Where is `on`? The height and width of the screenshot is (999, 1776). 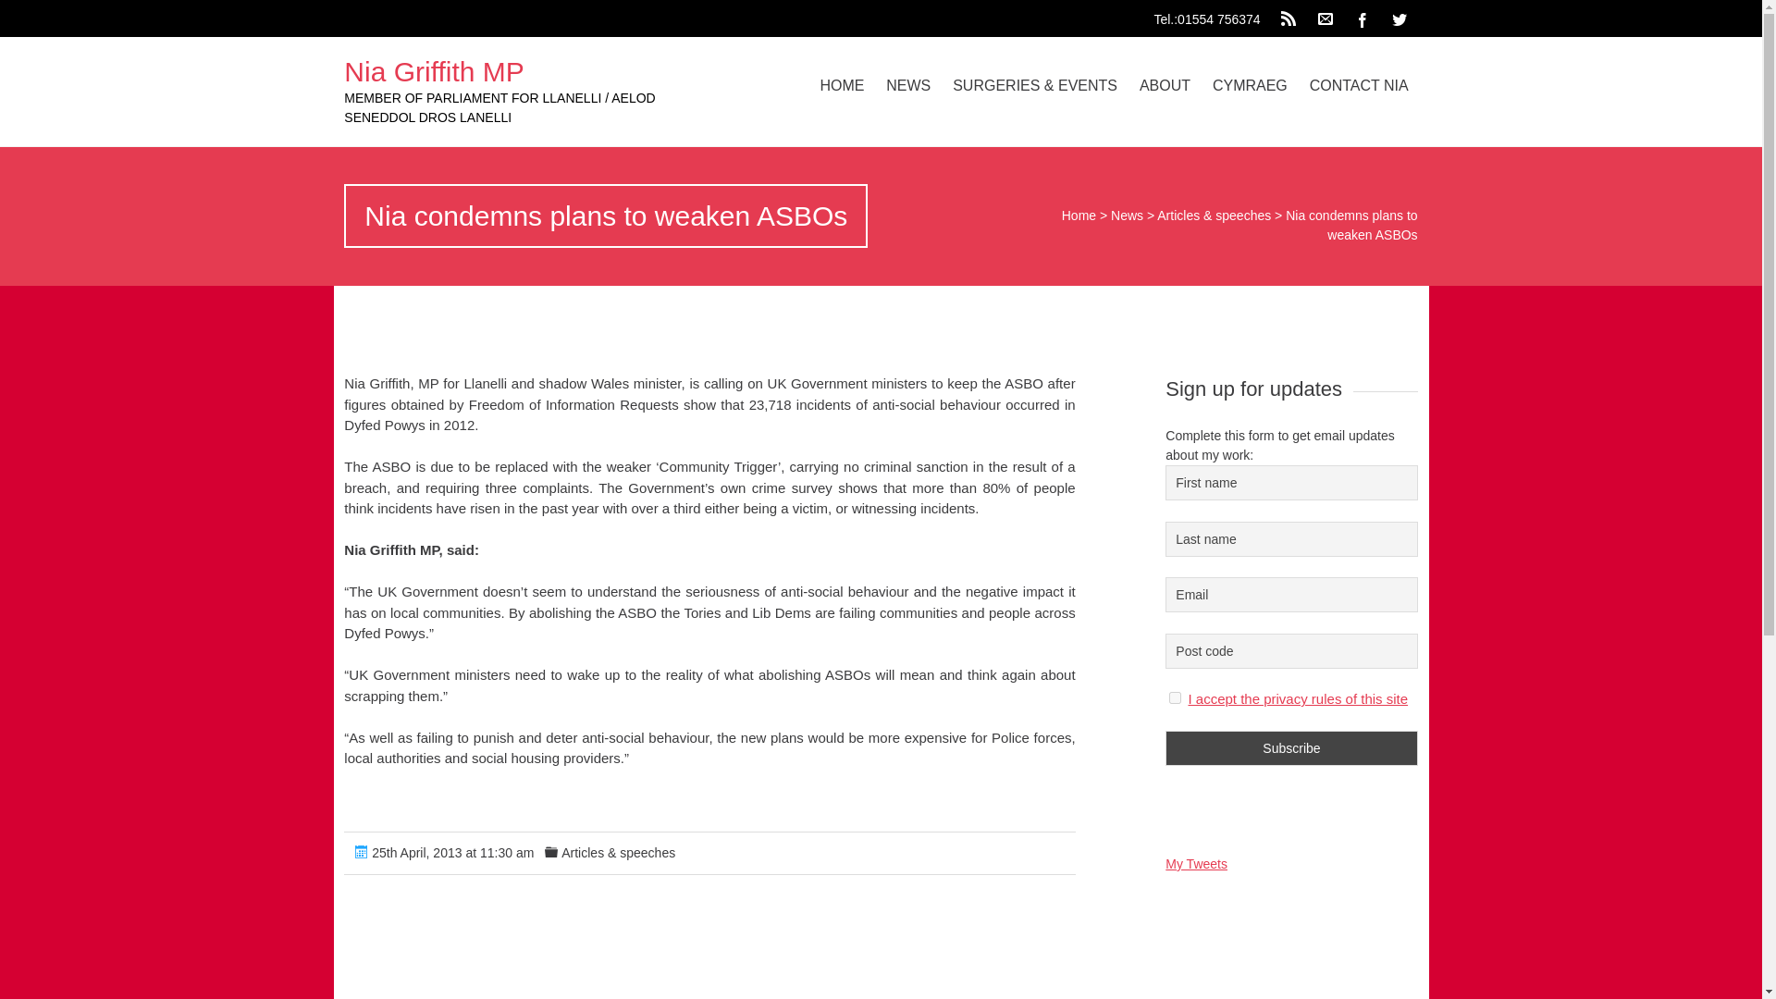 on is located at coordinates (1175, 697).